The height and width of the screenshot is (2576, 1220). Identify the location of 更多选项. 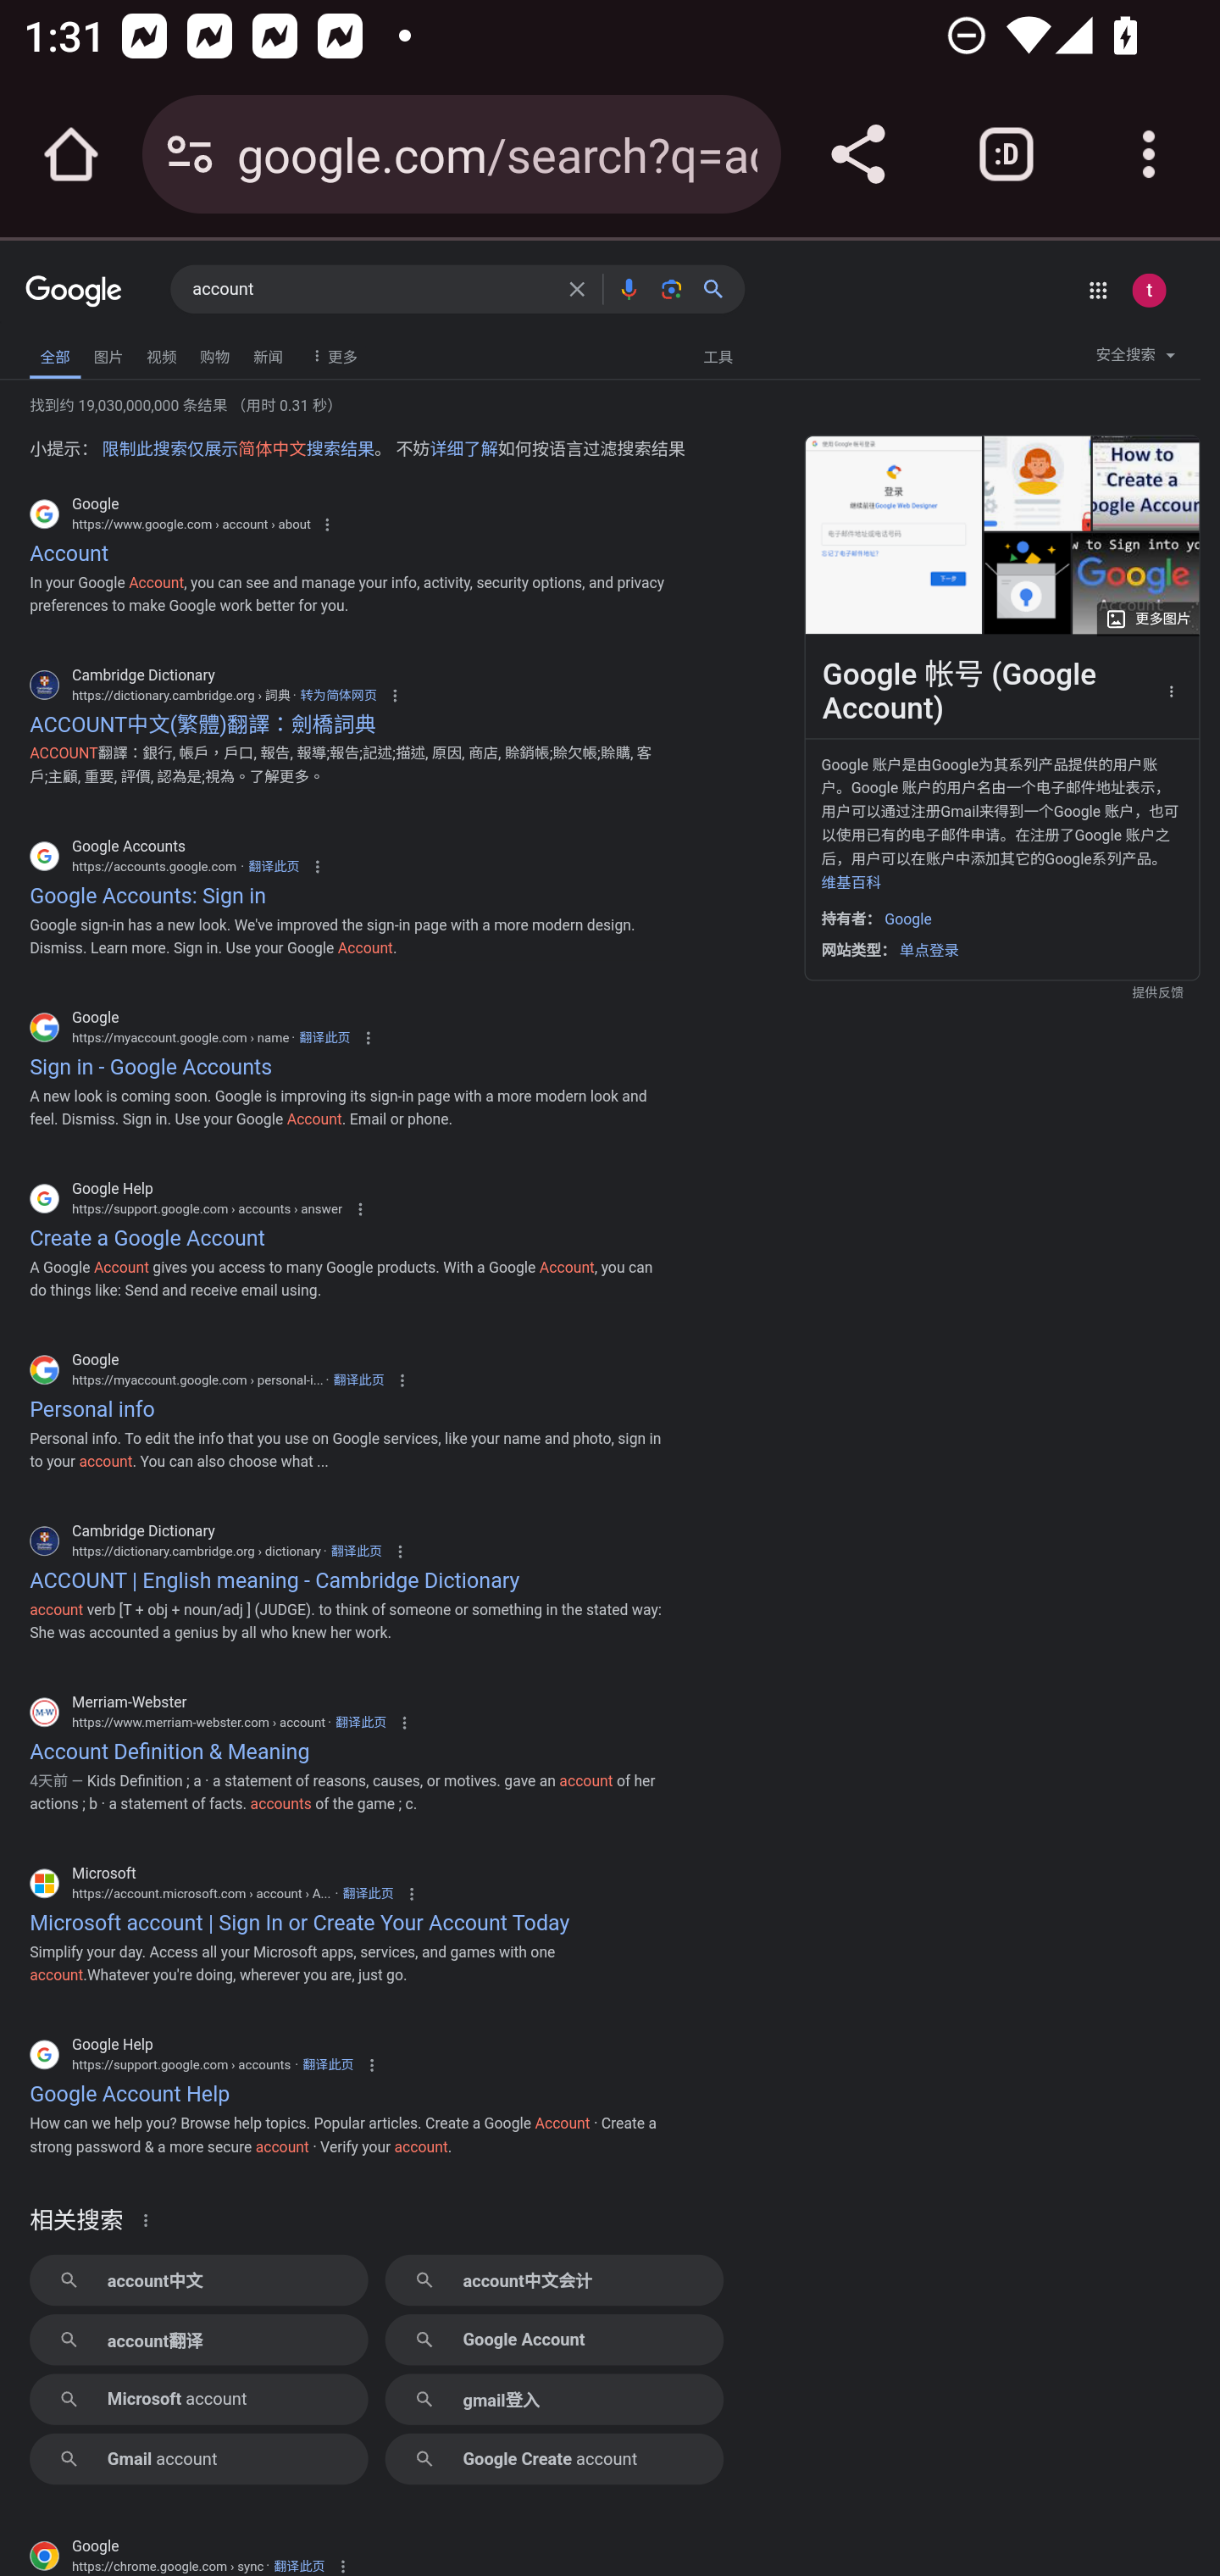
(1171, 690).